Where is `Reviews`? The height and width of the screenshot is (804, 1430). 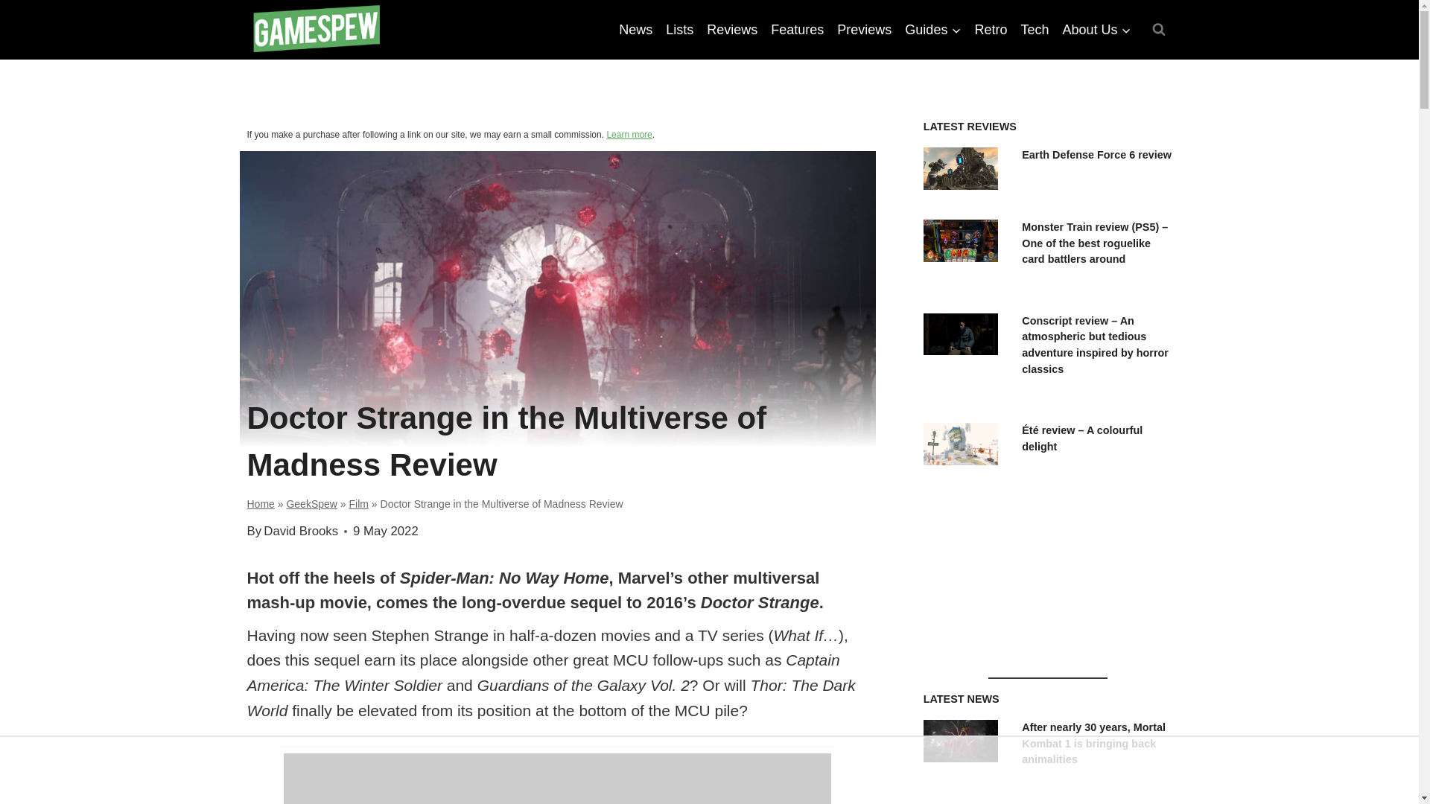
Reviews is located at coordinates (731, 30).